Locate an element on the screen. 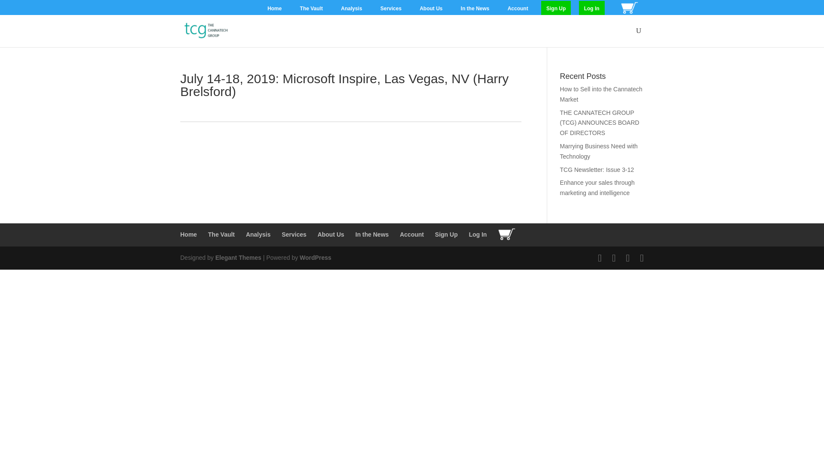  In the News is located at coordinates (372, 234).